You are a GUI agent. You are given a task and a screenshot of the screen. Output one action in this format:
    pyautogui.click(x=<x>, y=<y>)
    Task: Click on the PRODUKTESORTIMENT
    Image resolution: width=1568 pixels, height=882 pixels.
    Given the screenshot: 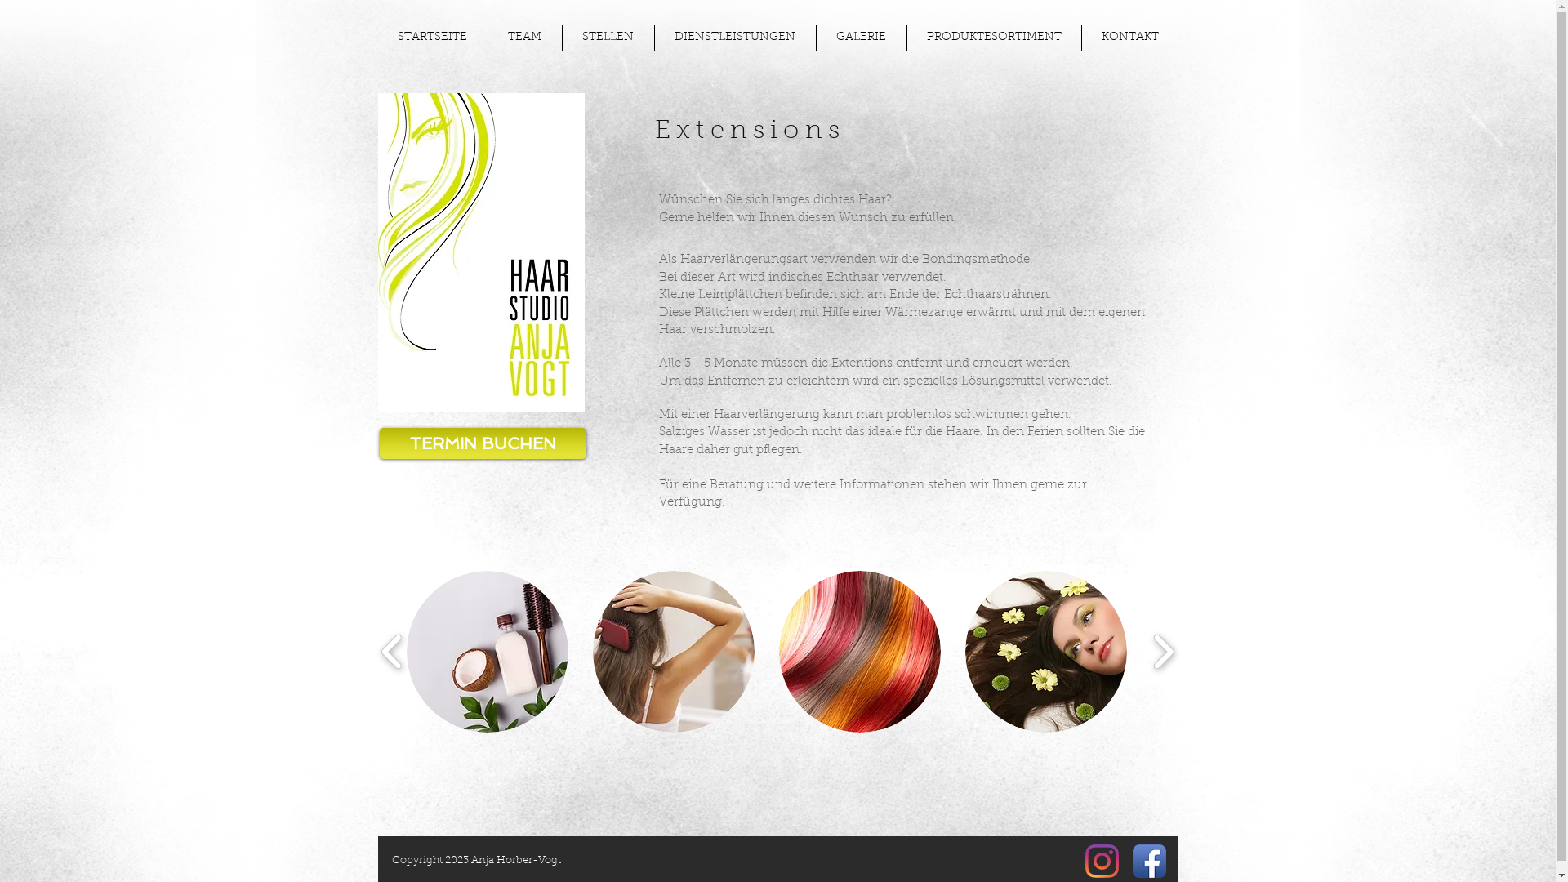 What is the action you would take?
    pyautogui.click(x=993, y=38)
    